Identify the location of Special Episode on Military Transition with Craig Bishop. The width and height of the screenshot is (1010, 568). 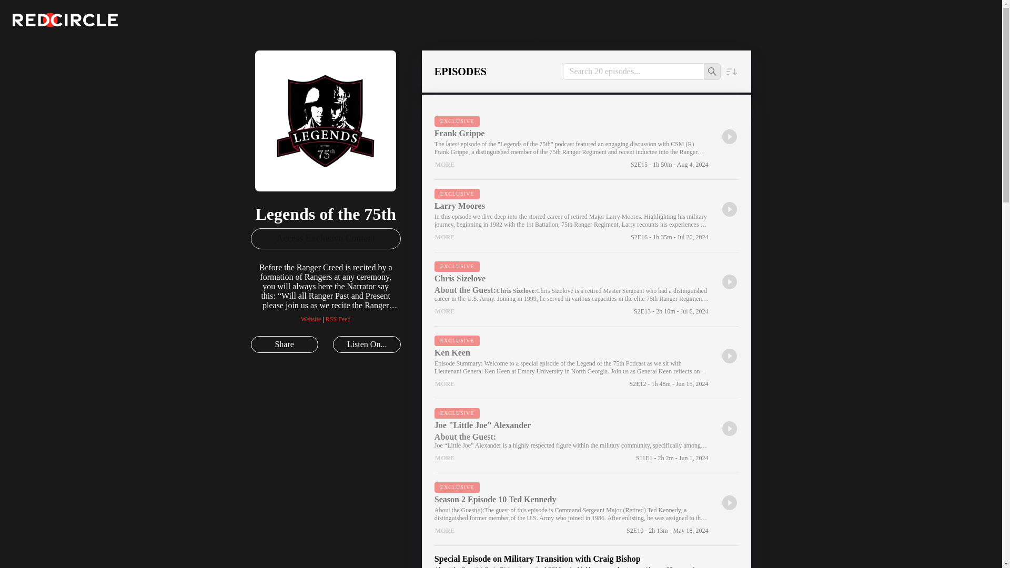
(571, 559).